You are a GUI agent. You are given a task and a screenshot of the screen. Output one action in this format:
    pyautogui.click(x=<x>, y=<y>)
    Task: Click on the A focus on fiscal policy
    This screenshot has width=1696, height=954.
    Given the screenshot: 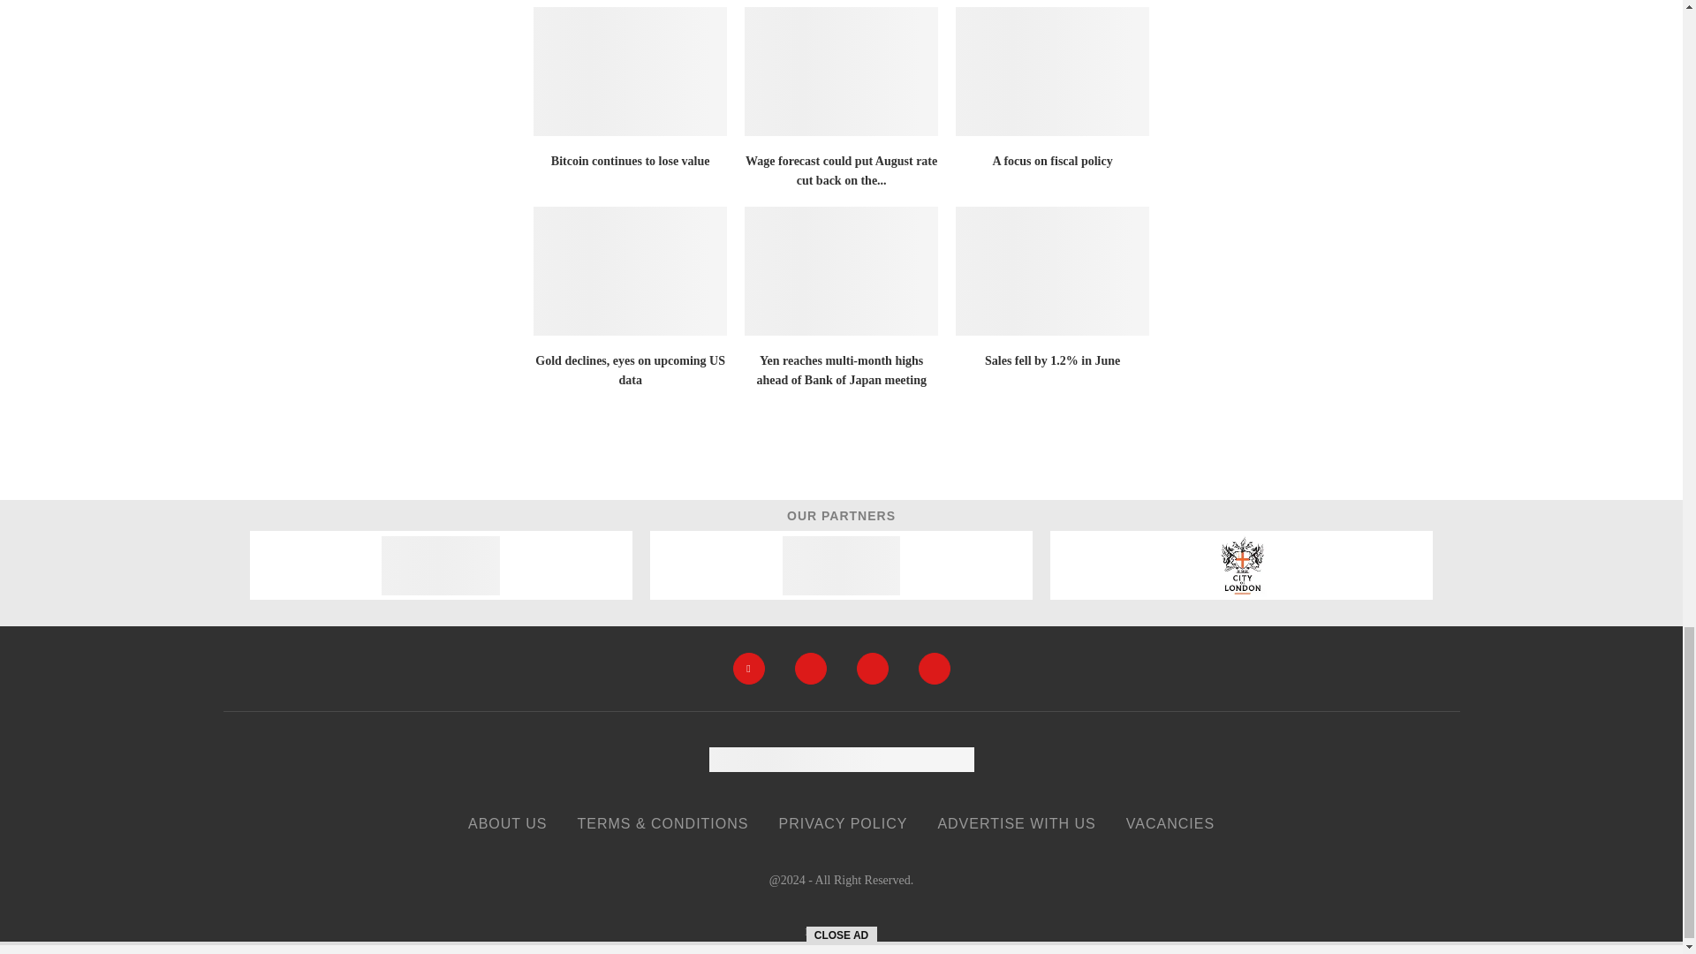 What is the action you would take?
    pyautogui.click(x=1053, y=71)
    